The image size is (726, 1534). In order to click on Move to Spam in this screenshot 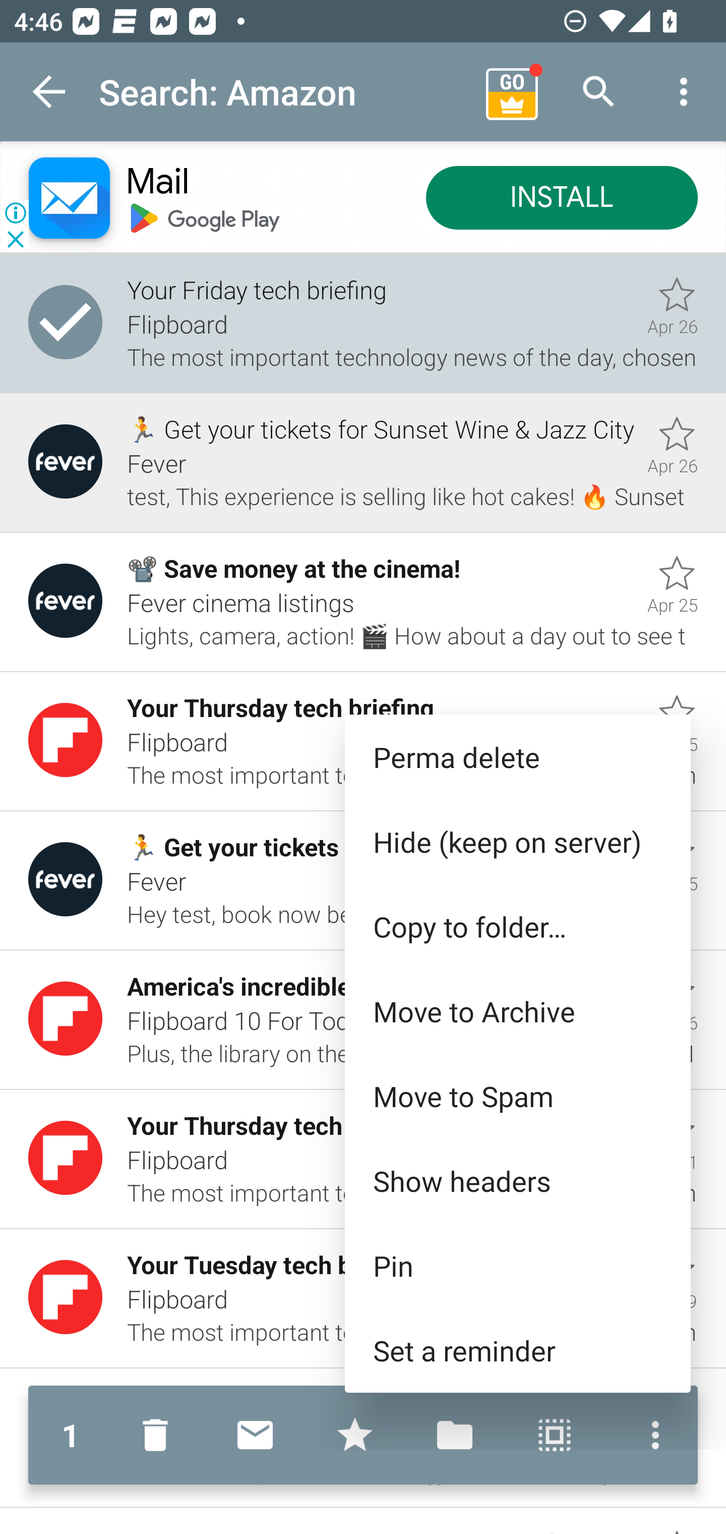, I will do `click(517, 1096)`.